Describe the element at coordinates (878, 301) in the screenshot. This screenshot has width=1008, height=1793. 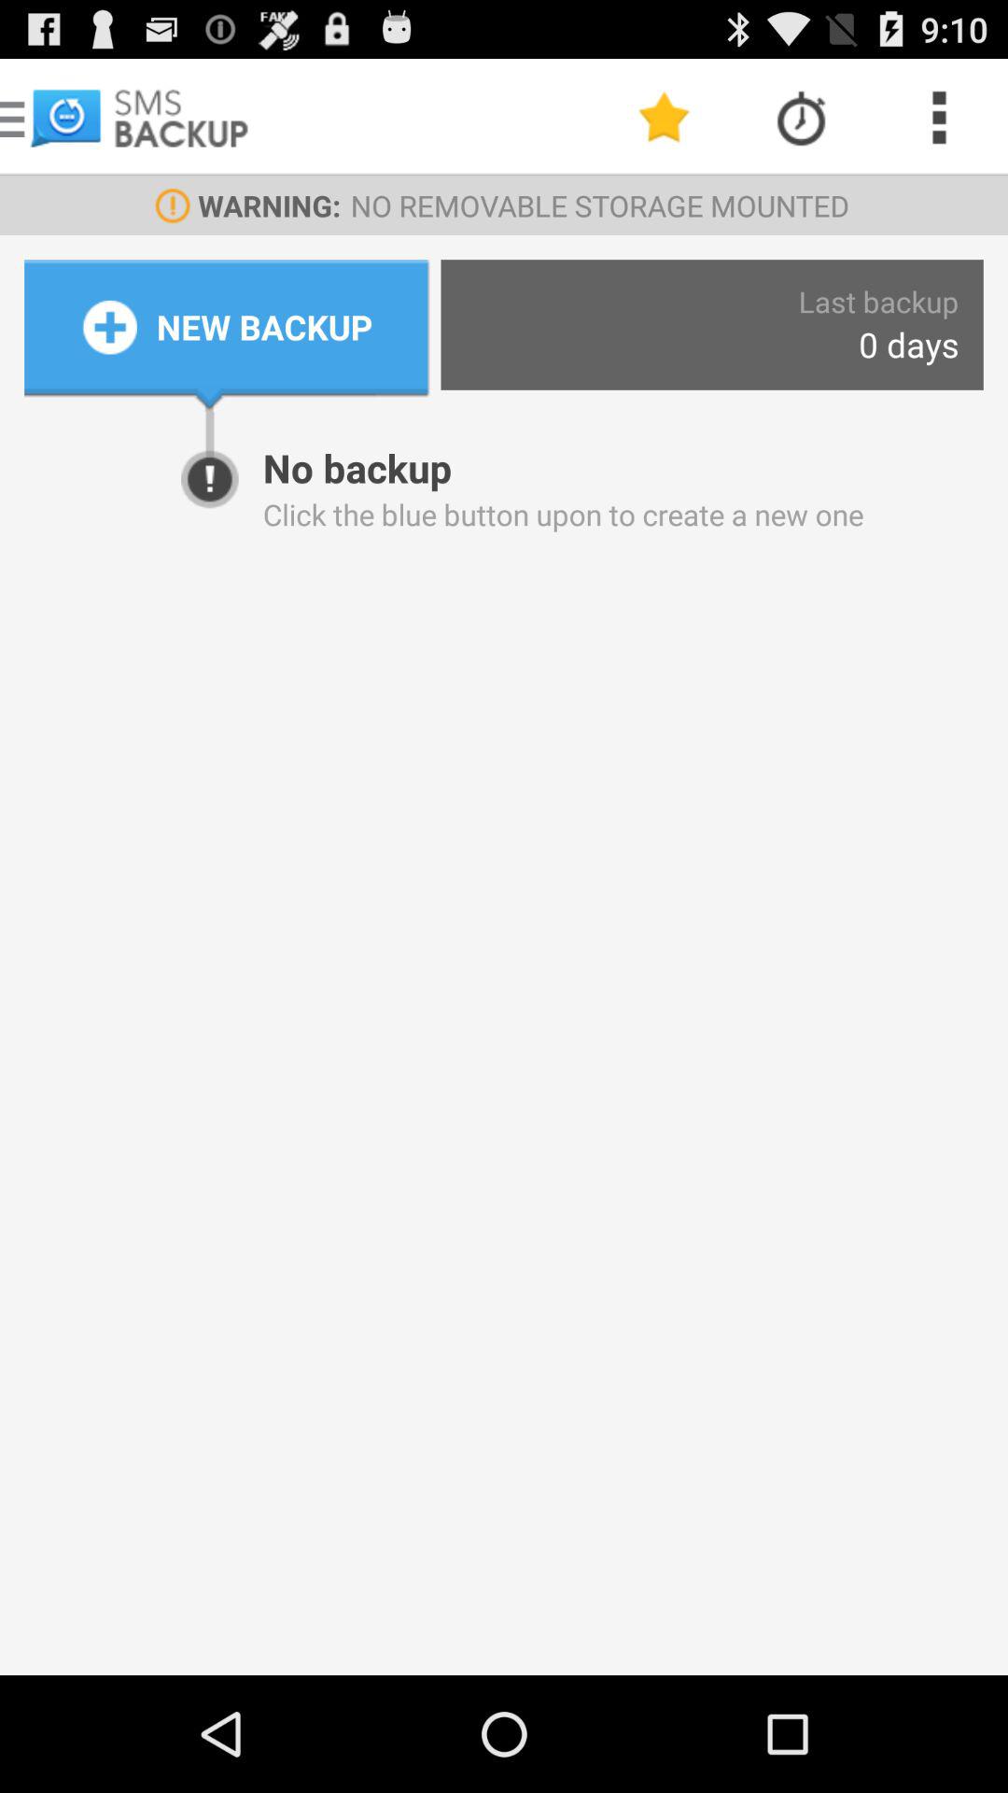
I see `launch the last backup app` at that location.